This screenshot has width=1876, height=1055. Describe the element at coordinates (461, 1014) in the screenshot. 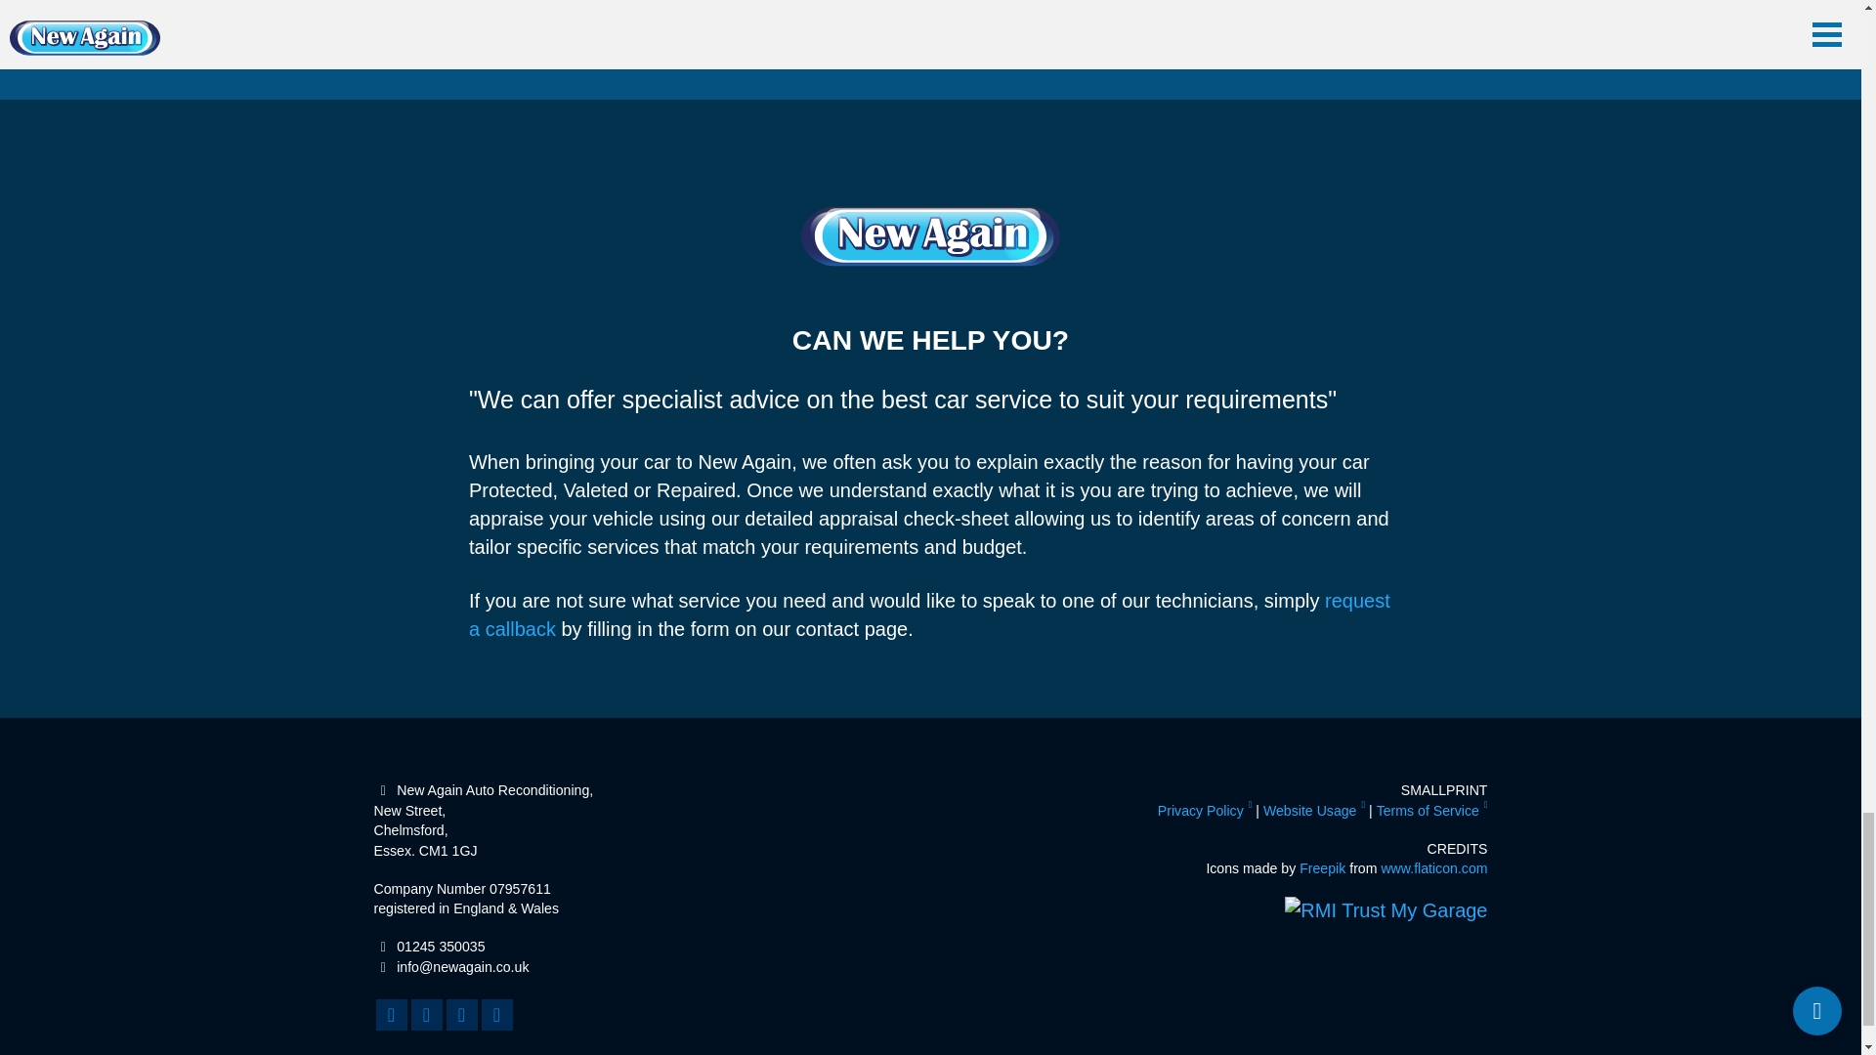

I see `YouTube` at that location.